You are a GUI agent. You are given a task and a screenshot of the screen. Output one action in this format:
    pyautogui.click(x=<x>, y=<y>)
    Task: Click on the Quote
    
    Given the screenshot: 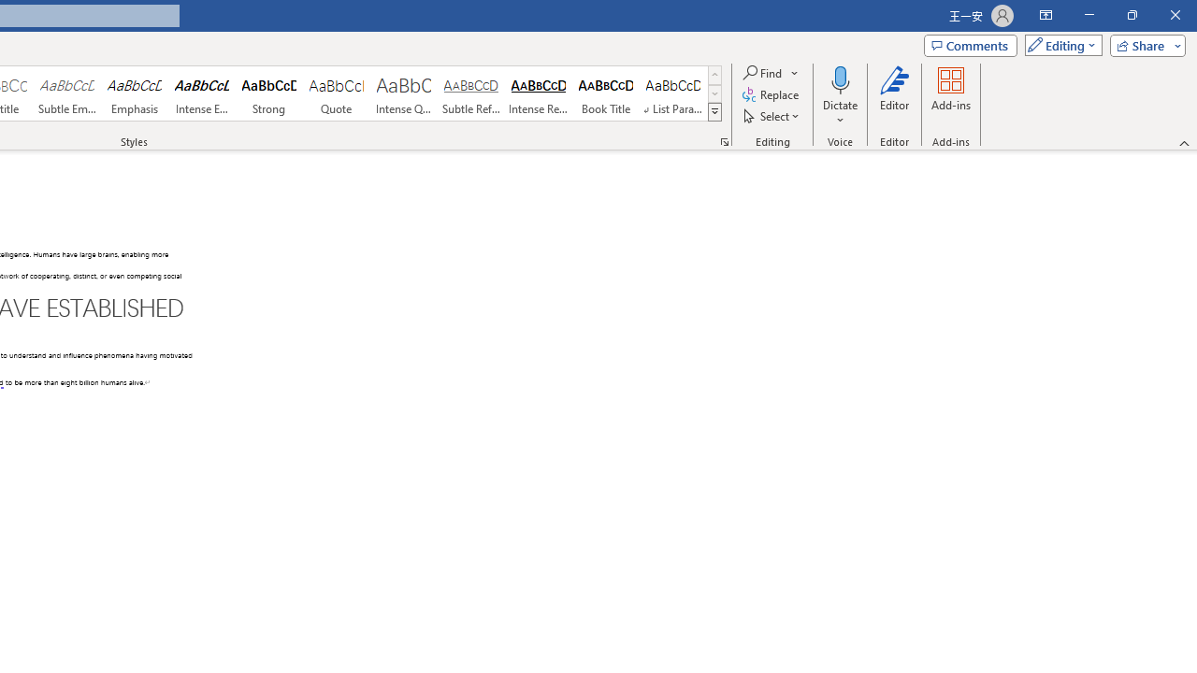 What is the action you would take?
    pyautogui.click(x=336, y=93)
    